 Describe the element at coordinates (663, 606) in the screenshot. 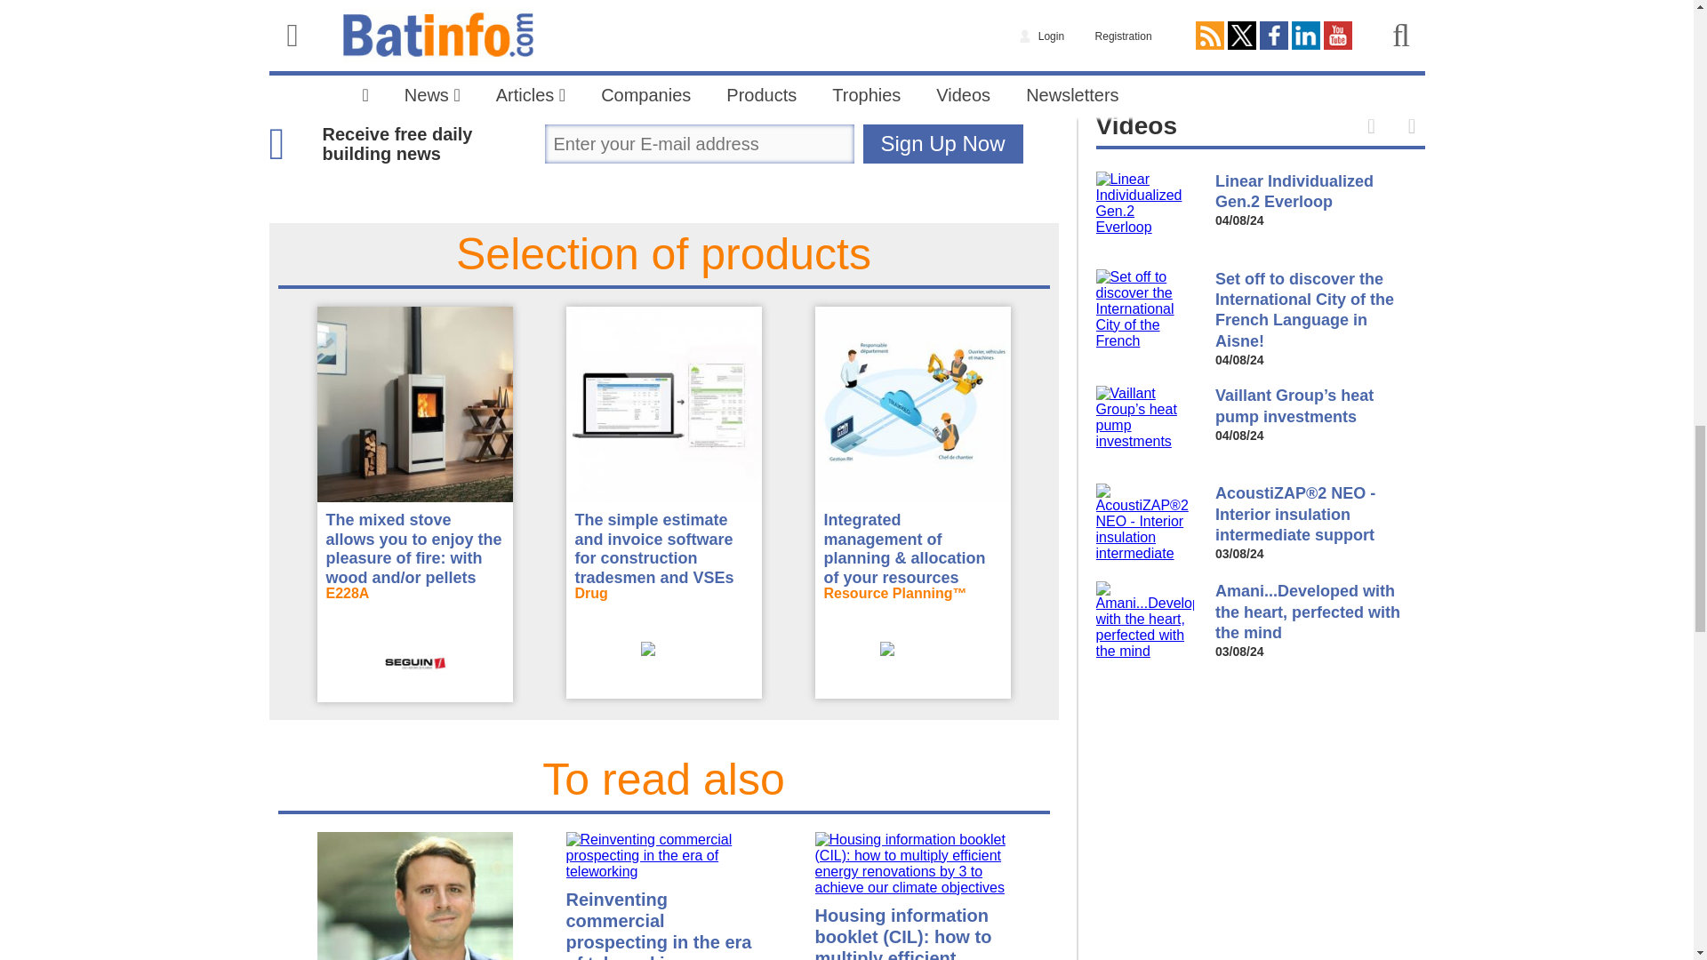

I see `Obat` at that location.